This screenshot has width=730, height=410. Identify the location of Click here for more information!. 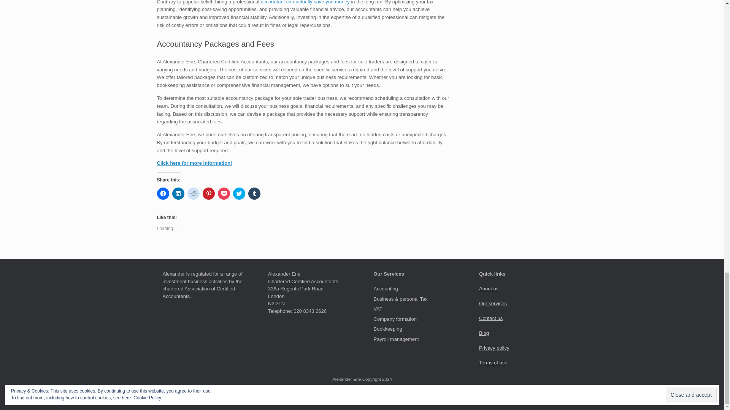
(194, 163).